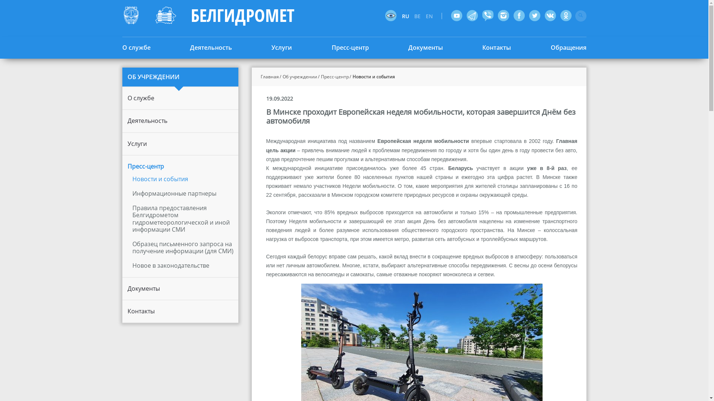  What do you see at coordinates (519, 16) in the screenshot?
I see `facebook` at bounding box center [519, 16].